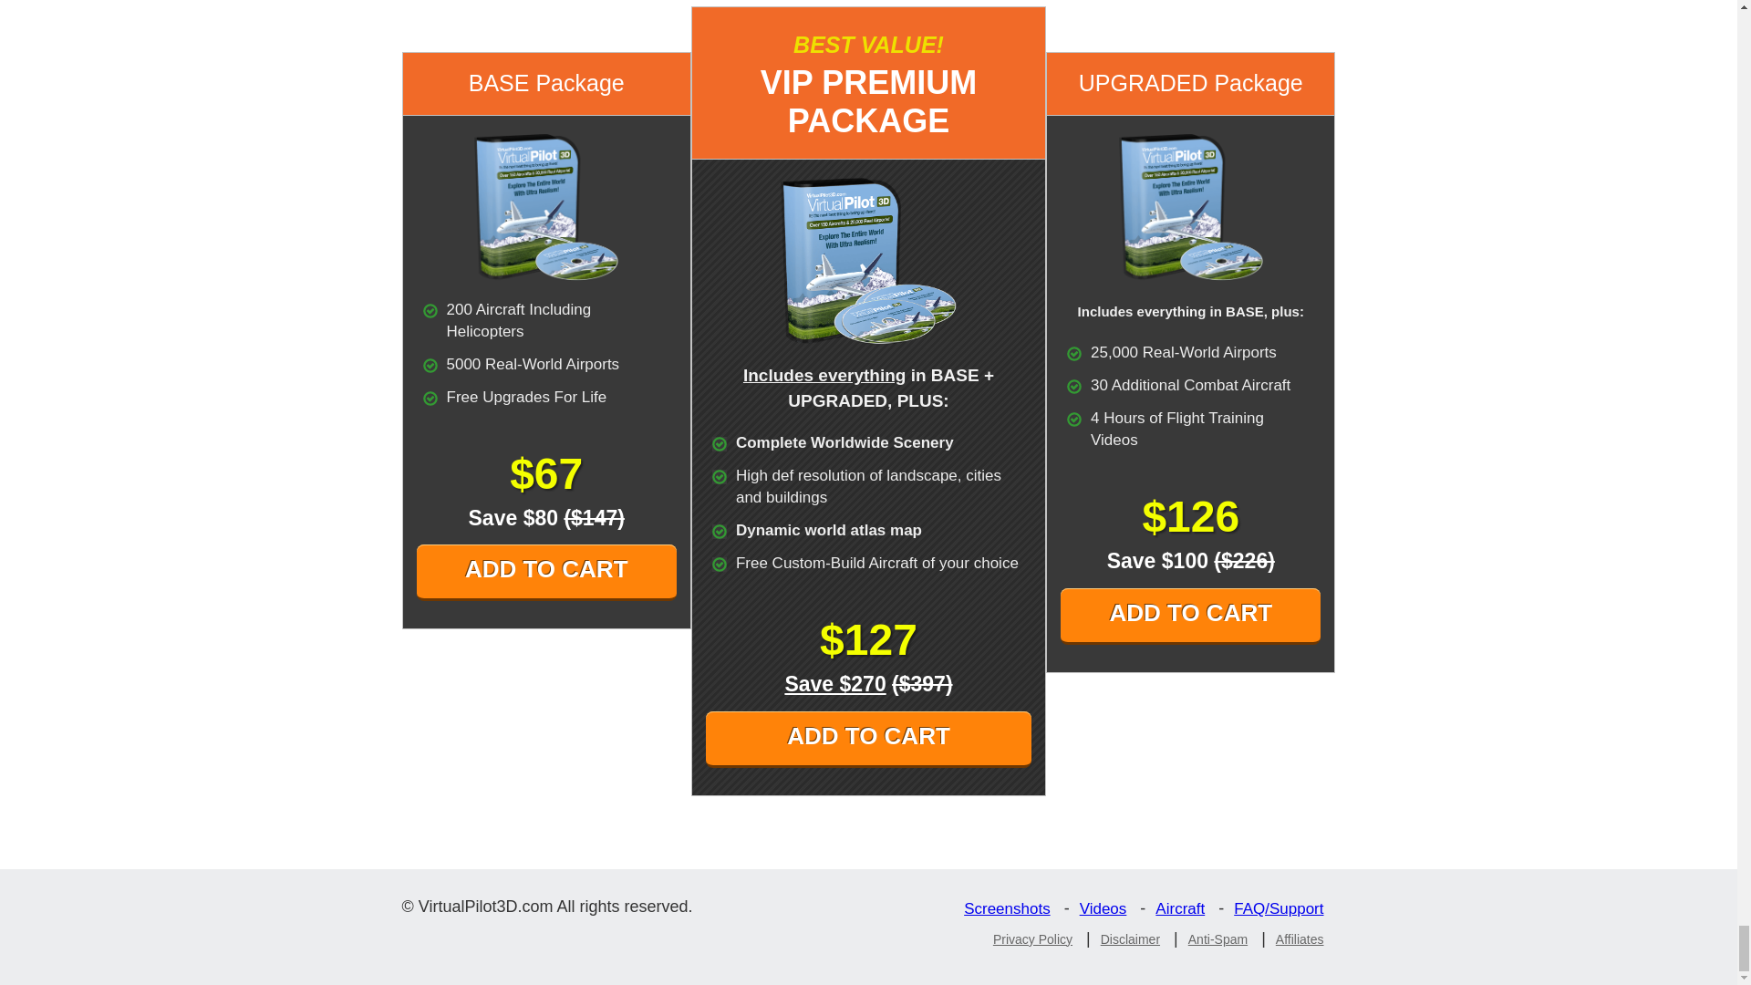  What do you see at coordinates (545, 573) in the screenshot?
I see `ADD TO CART` at bounding box center [545, 573].